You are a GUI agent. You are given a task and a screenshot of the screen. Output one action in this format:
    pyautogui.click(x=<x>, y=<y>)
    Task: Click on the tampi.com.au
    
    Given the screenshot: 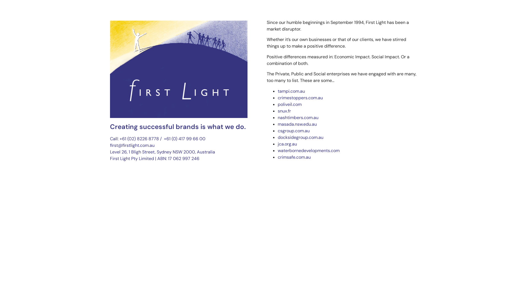 What is the action you would take?
    pyautogui.click(x=291, y=91)
    